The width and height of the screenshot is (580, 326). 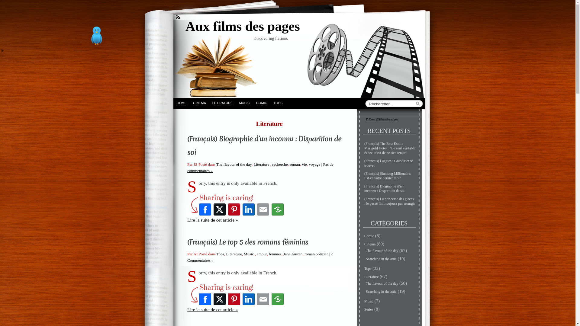 What do you see at coordinates (263, 209) in the screenshot?
I see `Email This` at bounding box center [263, 209].